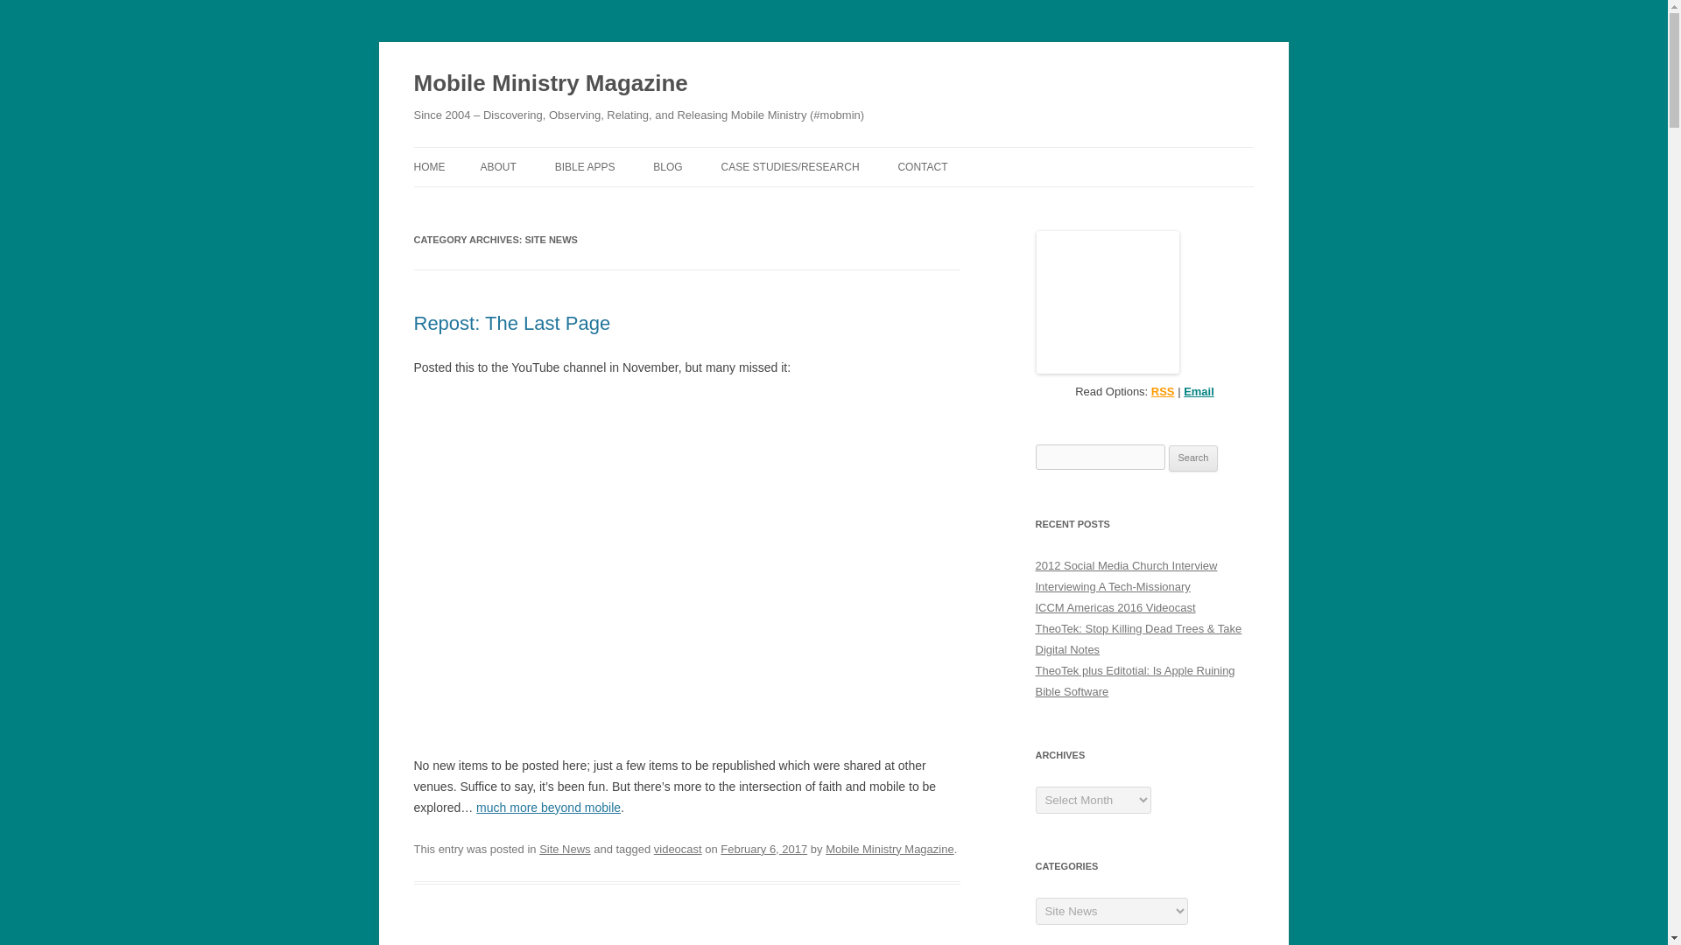  I want to click on videocast, so click(678, 849).